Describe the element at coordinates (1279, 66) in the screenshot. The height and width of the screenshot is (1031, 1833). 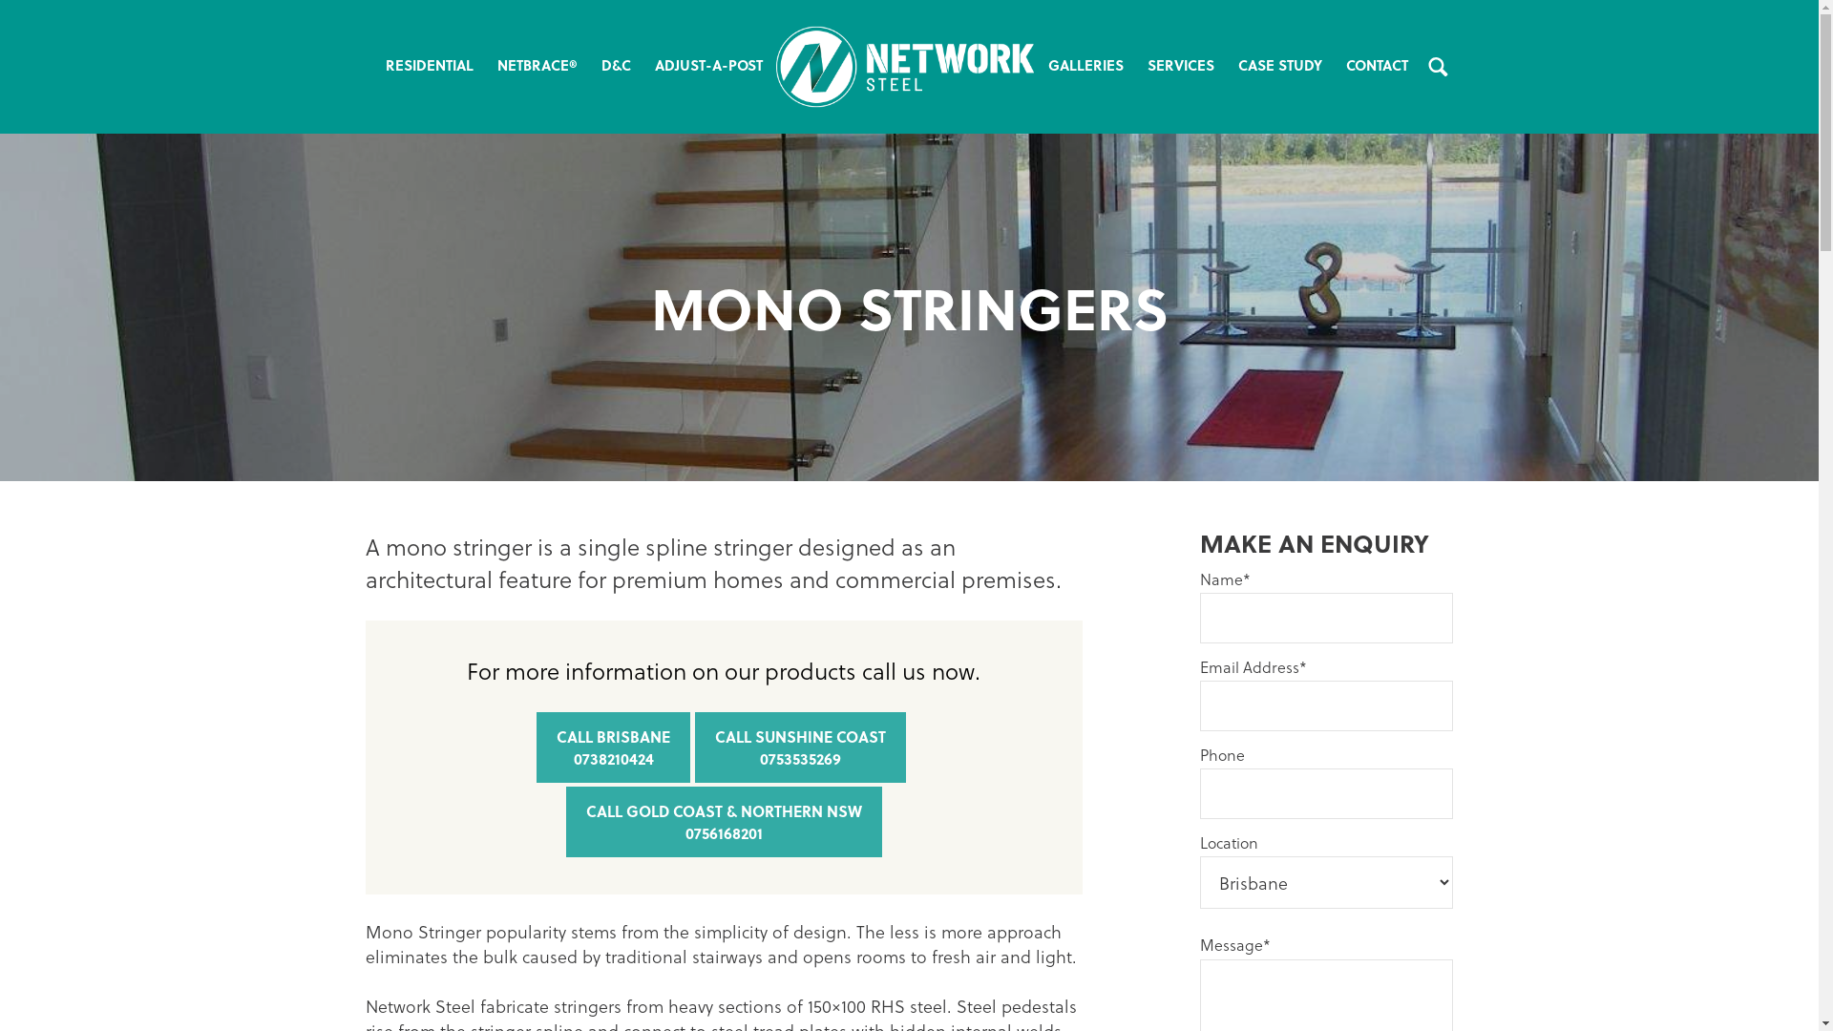
I see `CASE STUDY` at that location.